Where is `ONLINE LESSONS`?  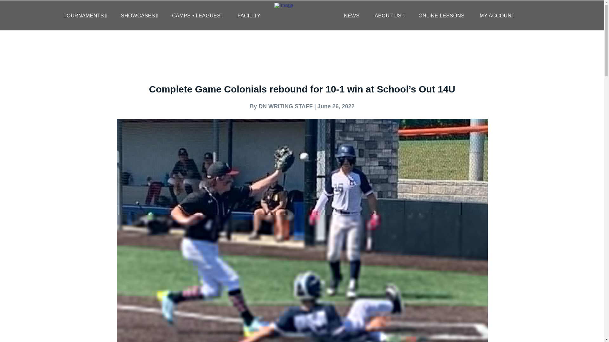 ONLINE LESSONS is located at coordinates (441, 16).